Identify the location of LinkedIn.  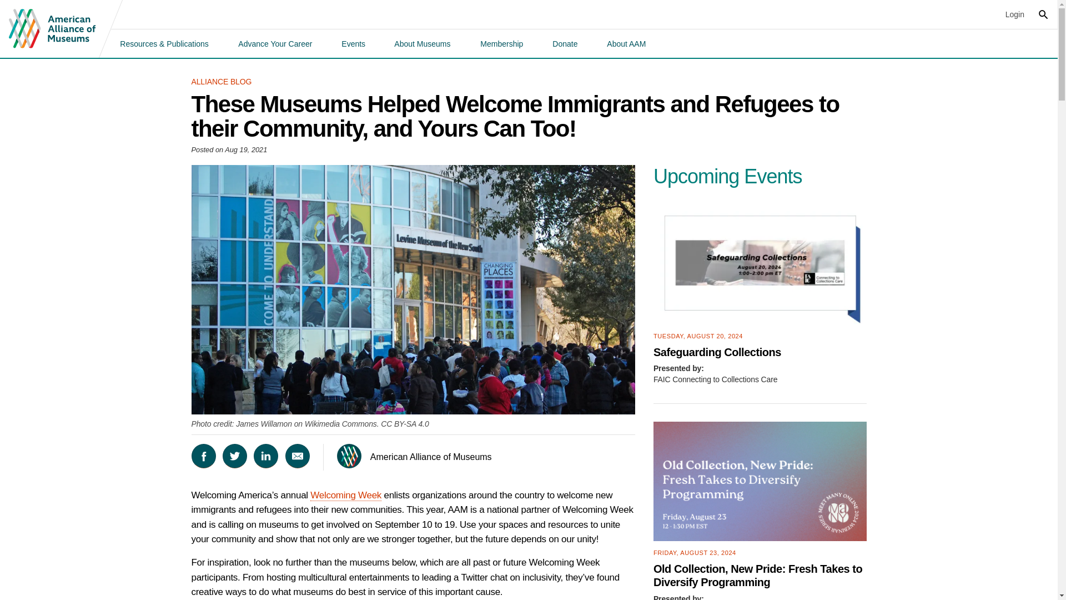
(265, 456).